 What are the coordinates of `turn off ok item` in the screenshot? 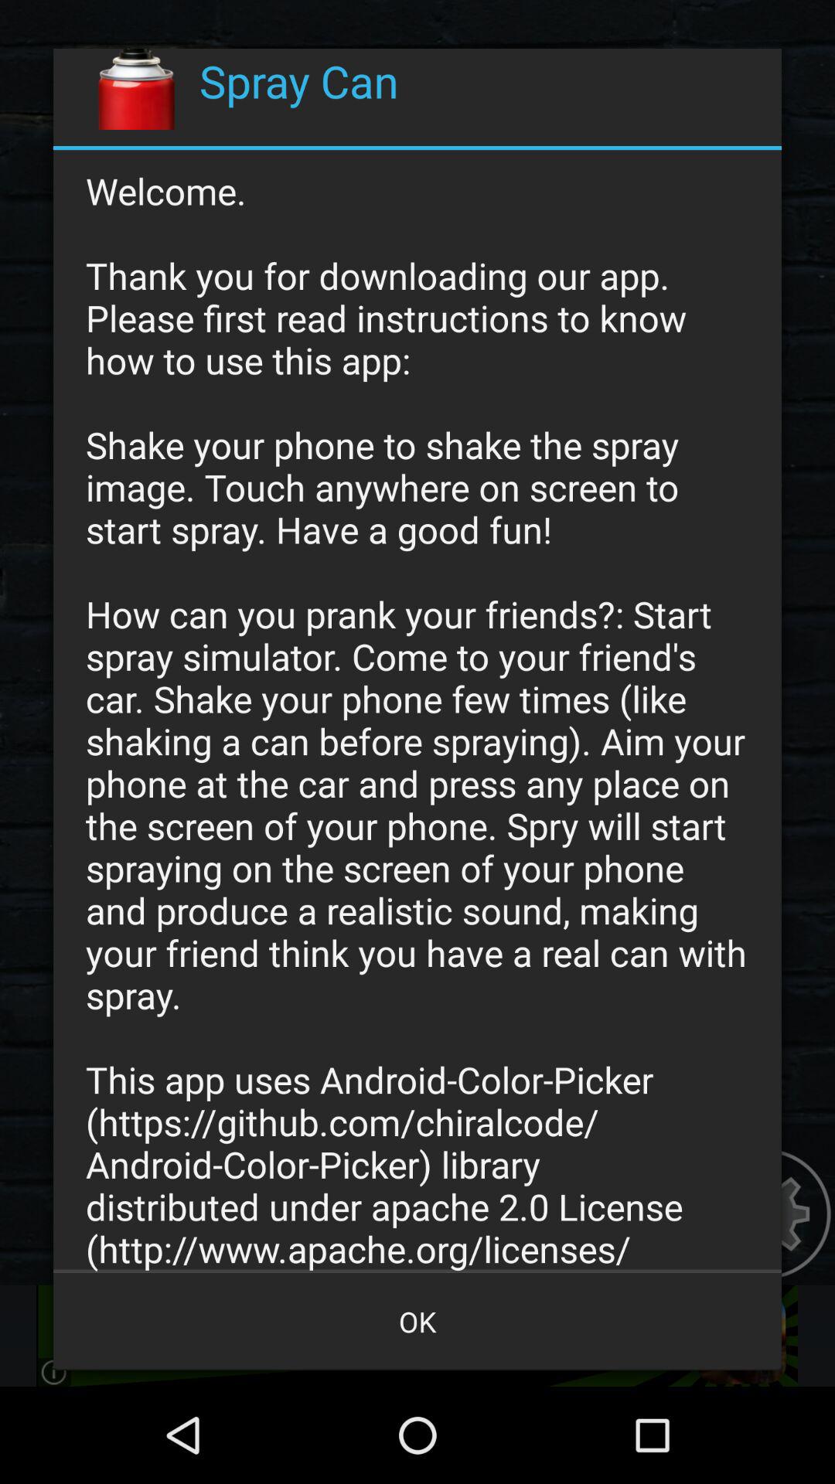 It's located at (417, 1322).